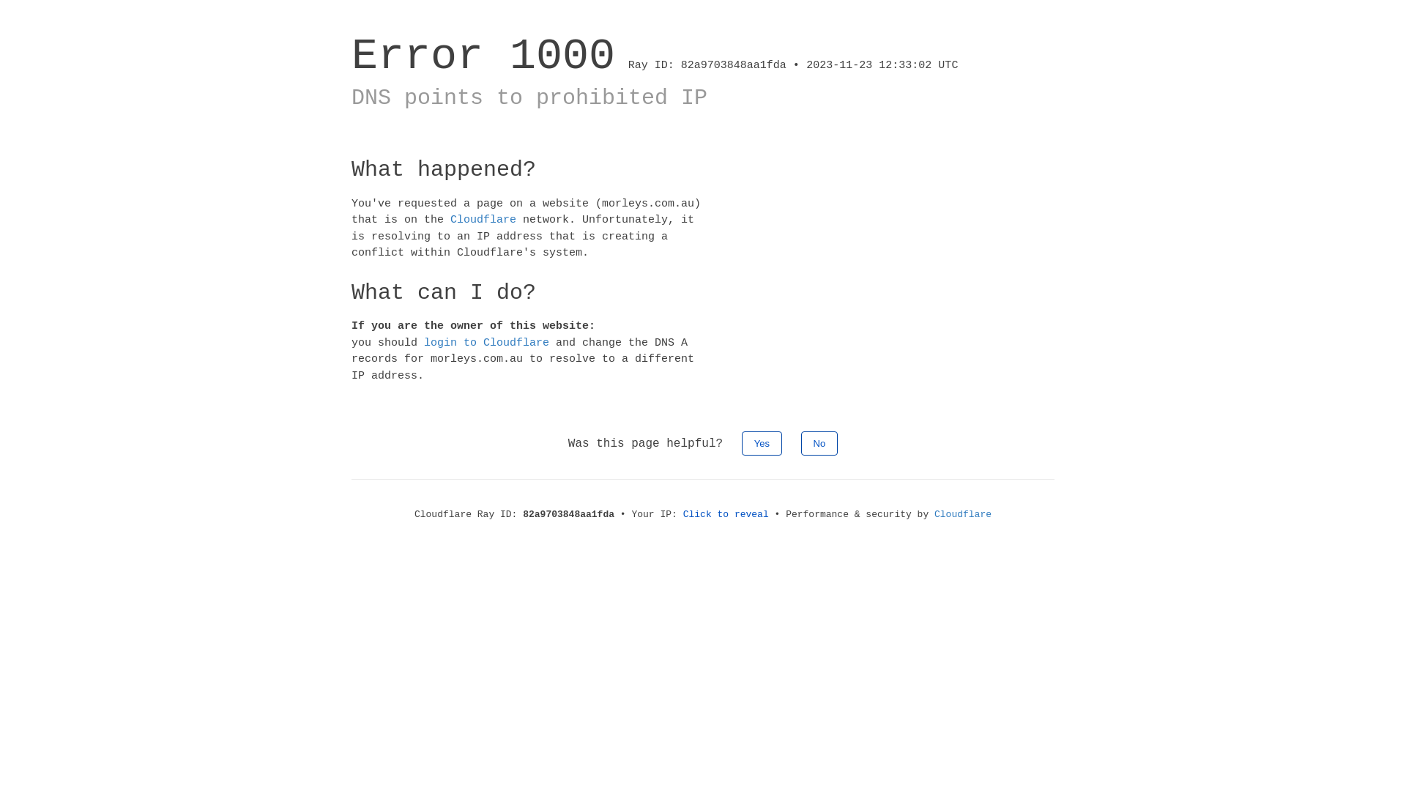 The width and height of the screenshot is (1406, 791). What do you see at coordinates (486, 343) in the screenshot?
I see `login to Cloudflare` at bounding box center [486, 343].